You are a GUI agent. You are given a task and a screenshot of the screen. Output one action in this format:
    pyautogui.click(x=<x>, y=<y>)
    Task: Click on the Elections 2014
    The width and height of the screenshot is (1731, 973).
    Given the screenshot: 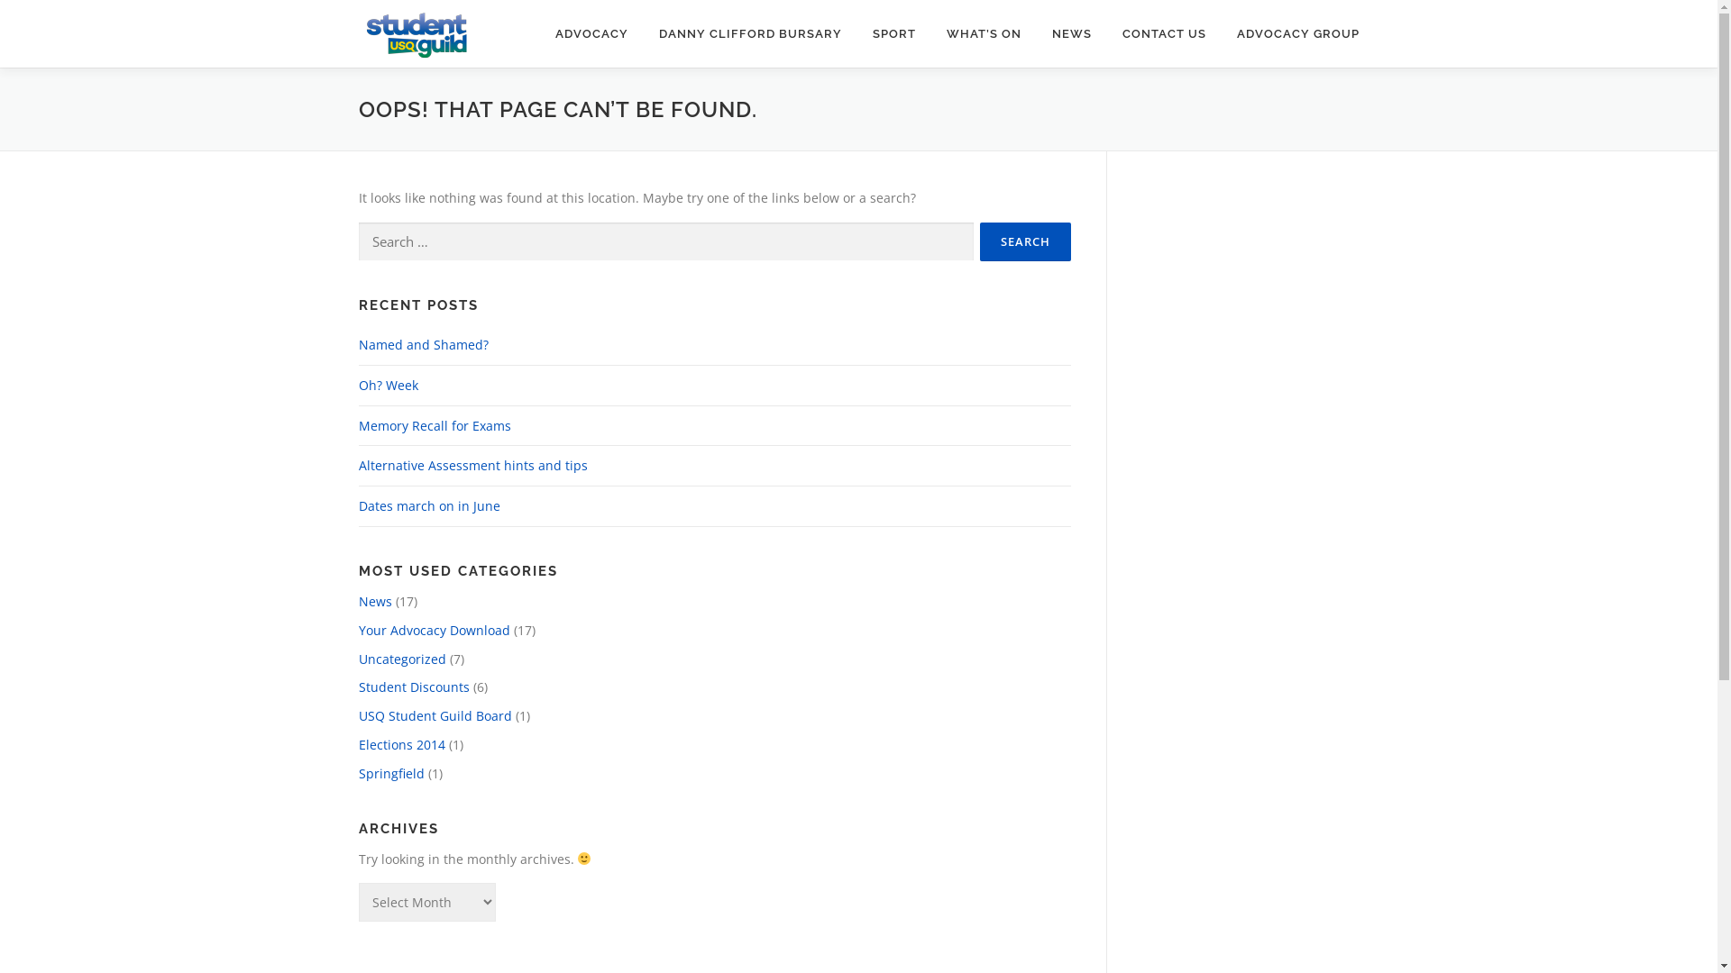 What is the action you would take?
    pyautogui.click(x=402, y=744)
    